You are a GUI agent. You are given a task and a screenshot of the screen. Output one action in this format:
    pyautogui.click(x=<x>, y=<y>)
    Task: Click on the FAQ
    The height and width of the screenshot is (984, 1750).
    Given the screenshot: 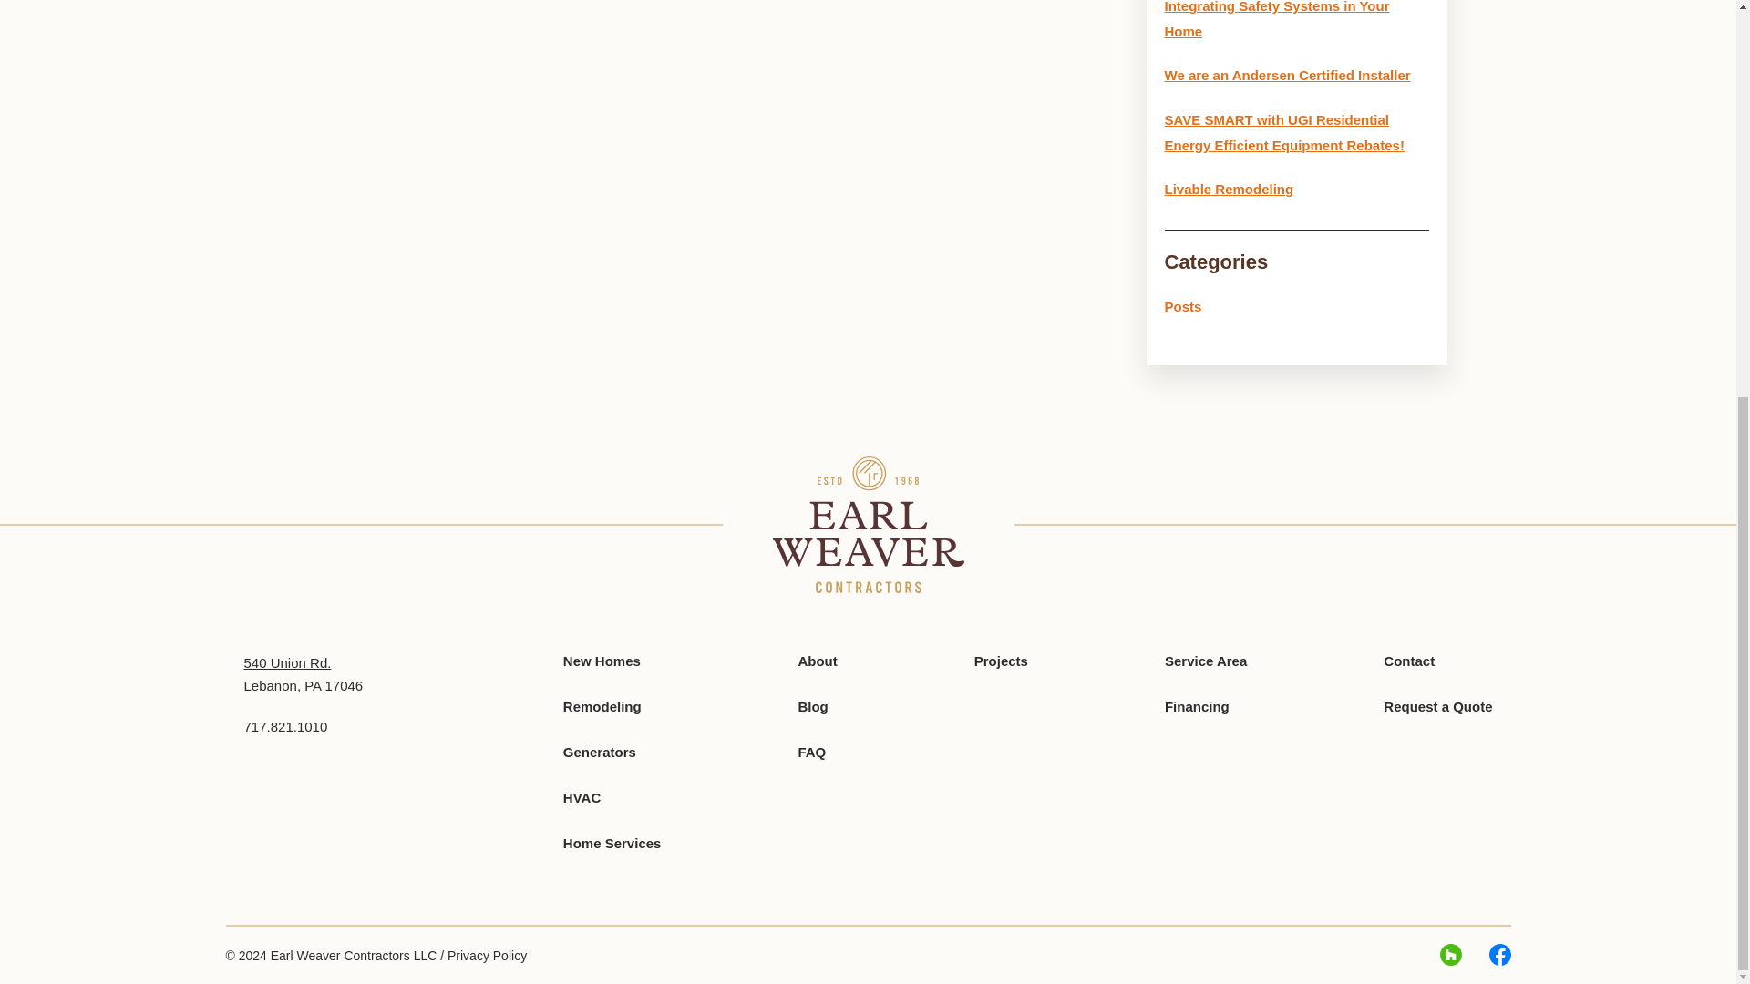 What is the action you would take?
    pyautogui.click(x=811, y=751)
    